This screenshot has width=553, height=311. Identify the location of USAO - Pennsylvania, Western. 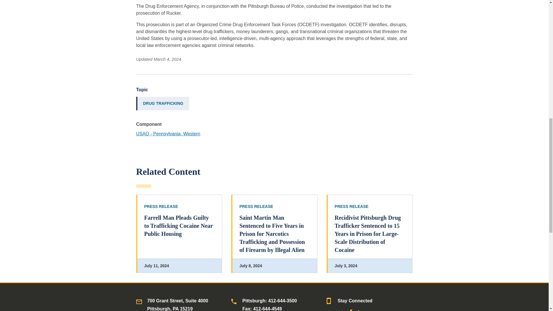
(168, 134).